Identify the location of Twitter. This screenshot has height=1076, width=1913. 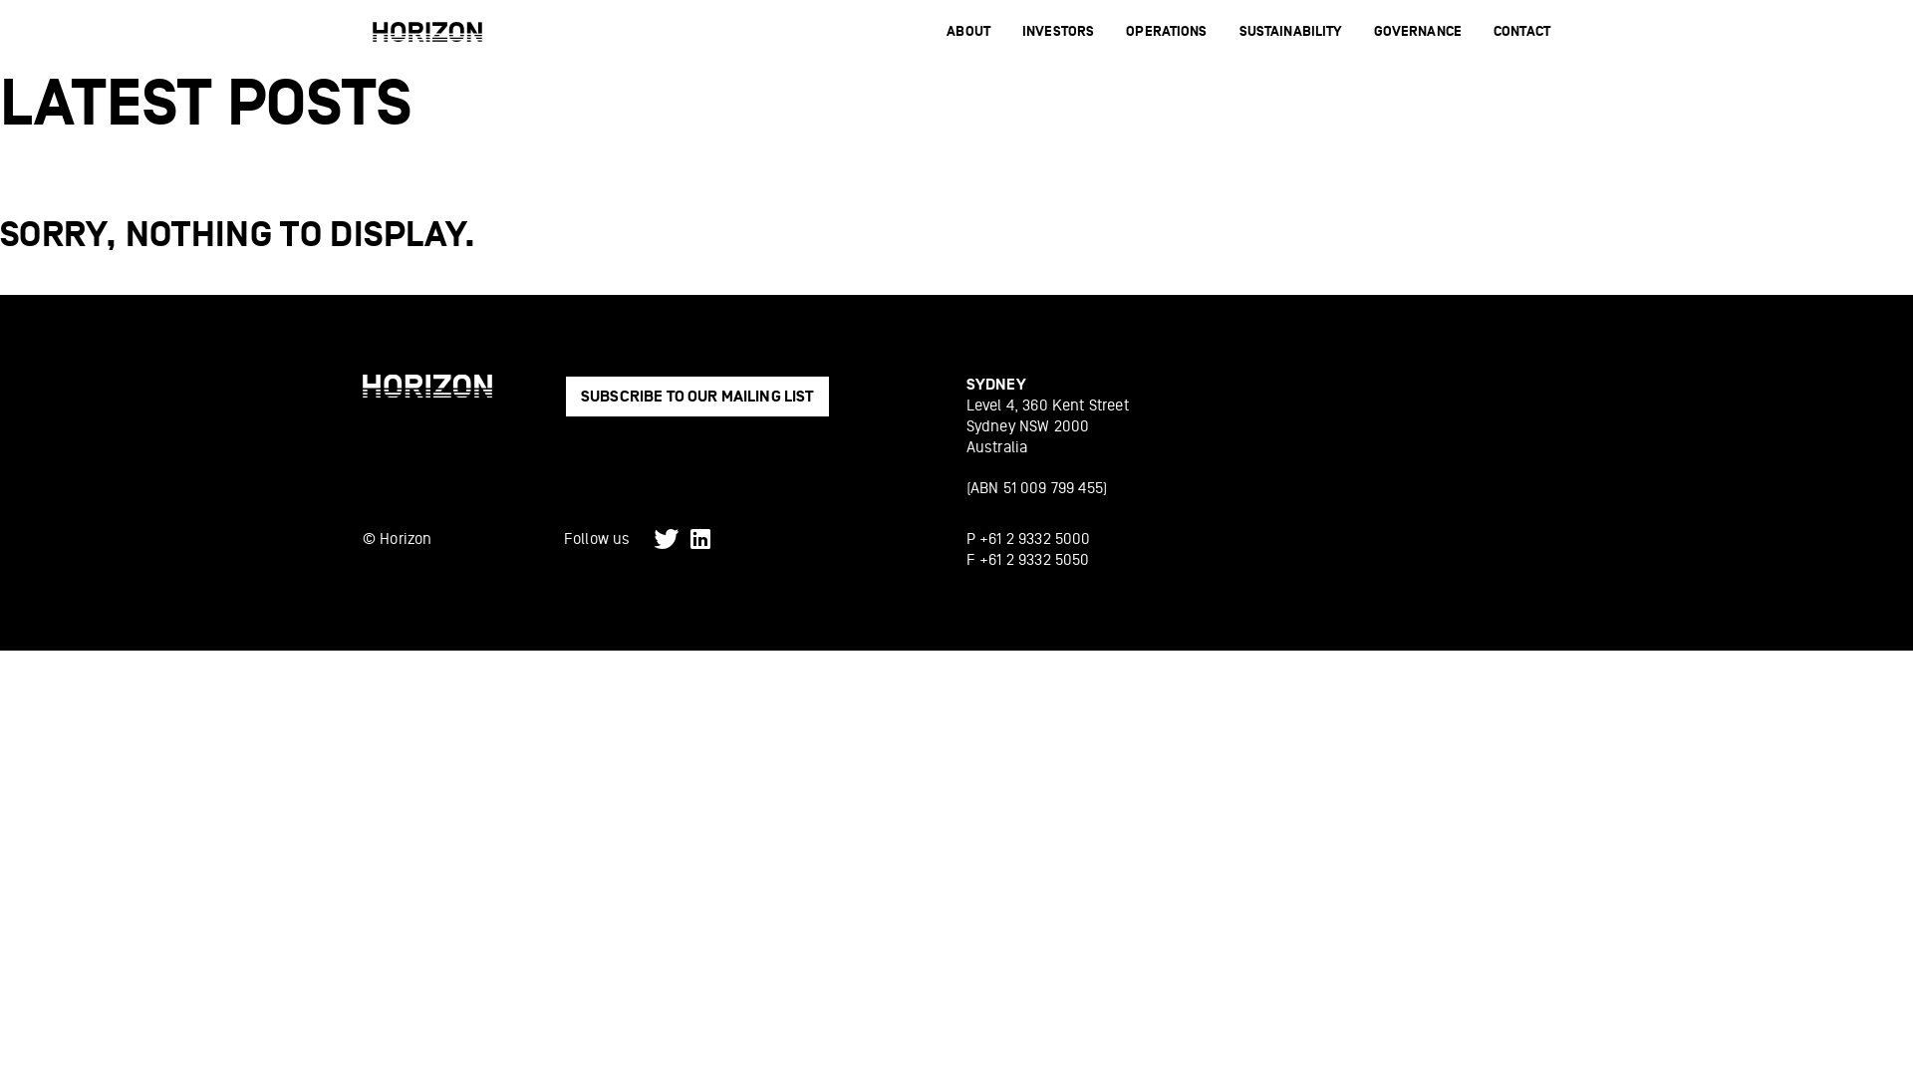
(667, 539).